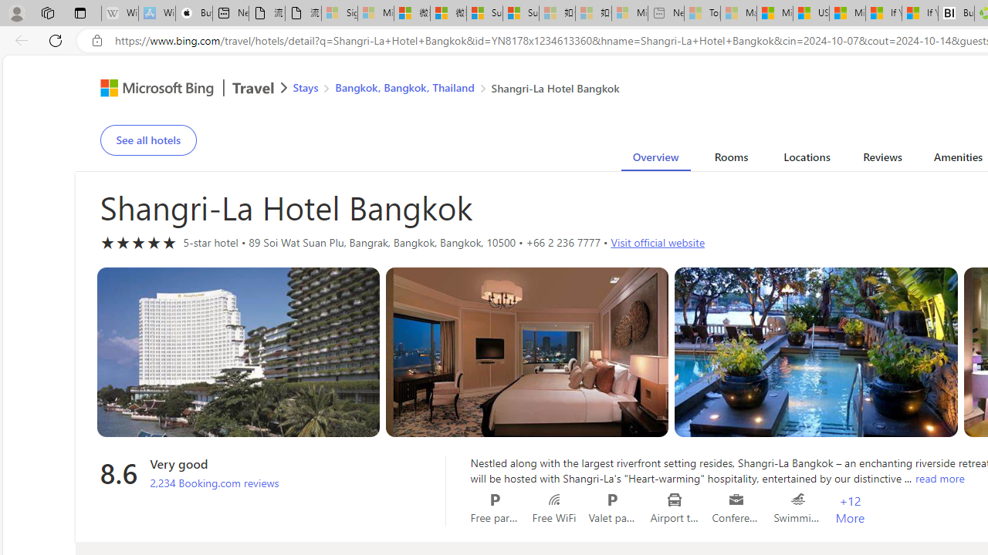 This screenshot has width=988, height=555. I want to click on Conference rooms, so click(736, 499).